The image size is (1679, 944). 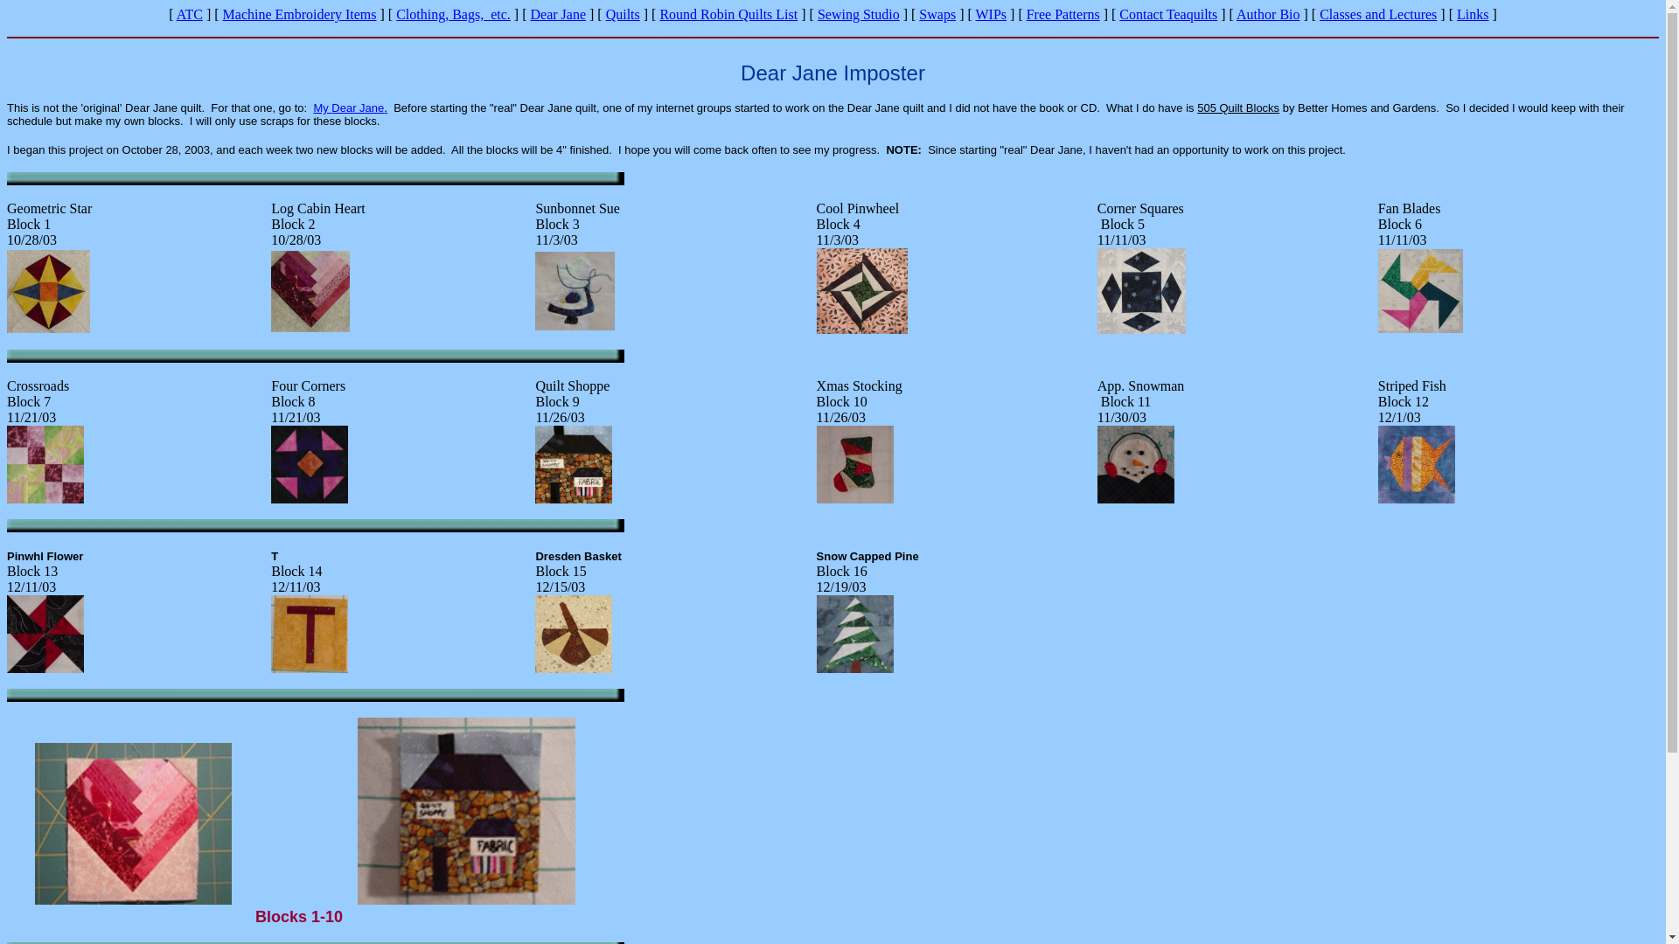 I want to click on Author Bio, so click(x=1268, y=14).